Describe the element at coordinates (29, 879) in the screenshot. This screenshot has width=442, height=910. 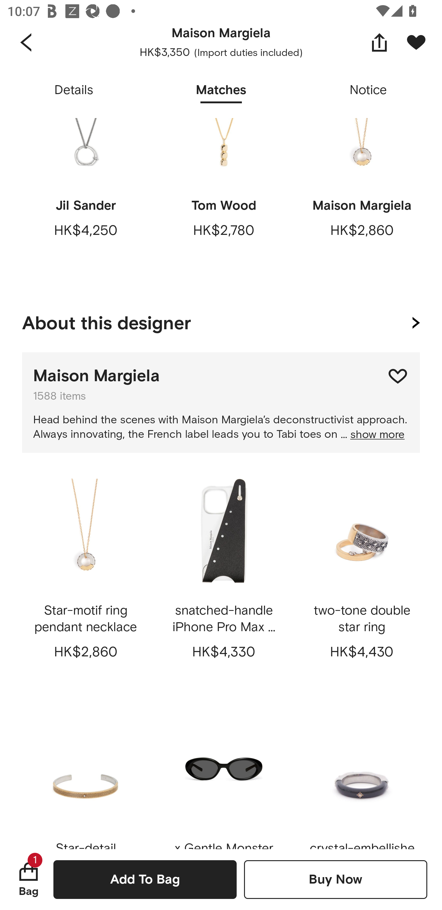
I see `Bag 1` at that location.